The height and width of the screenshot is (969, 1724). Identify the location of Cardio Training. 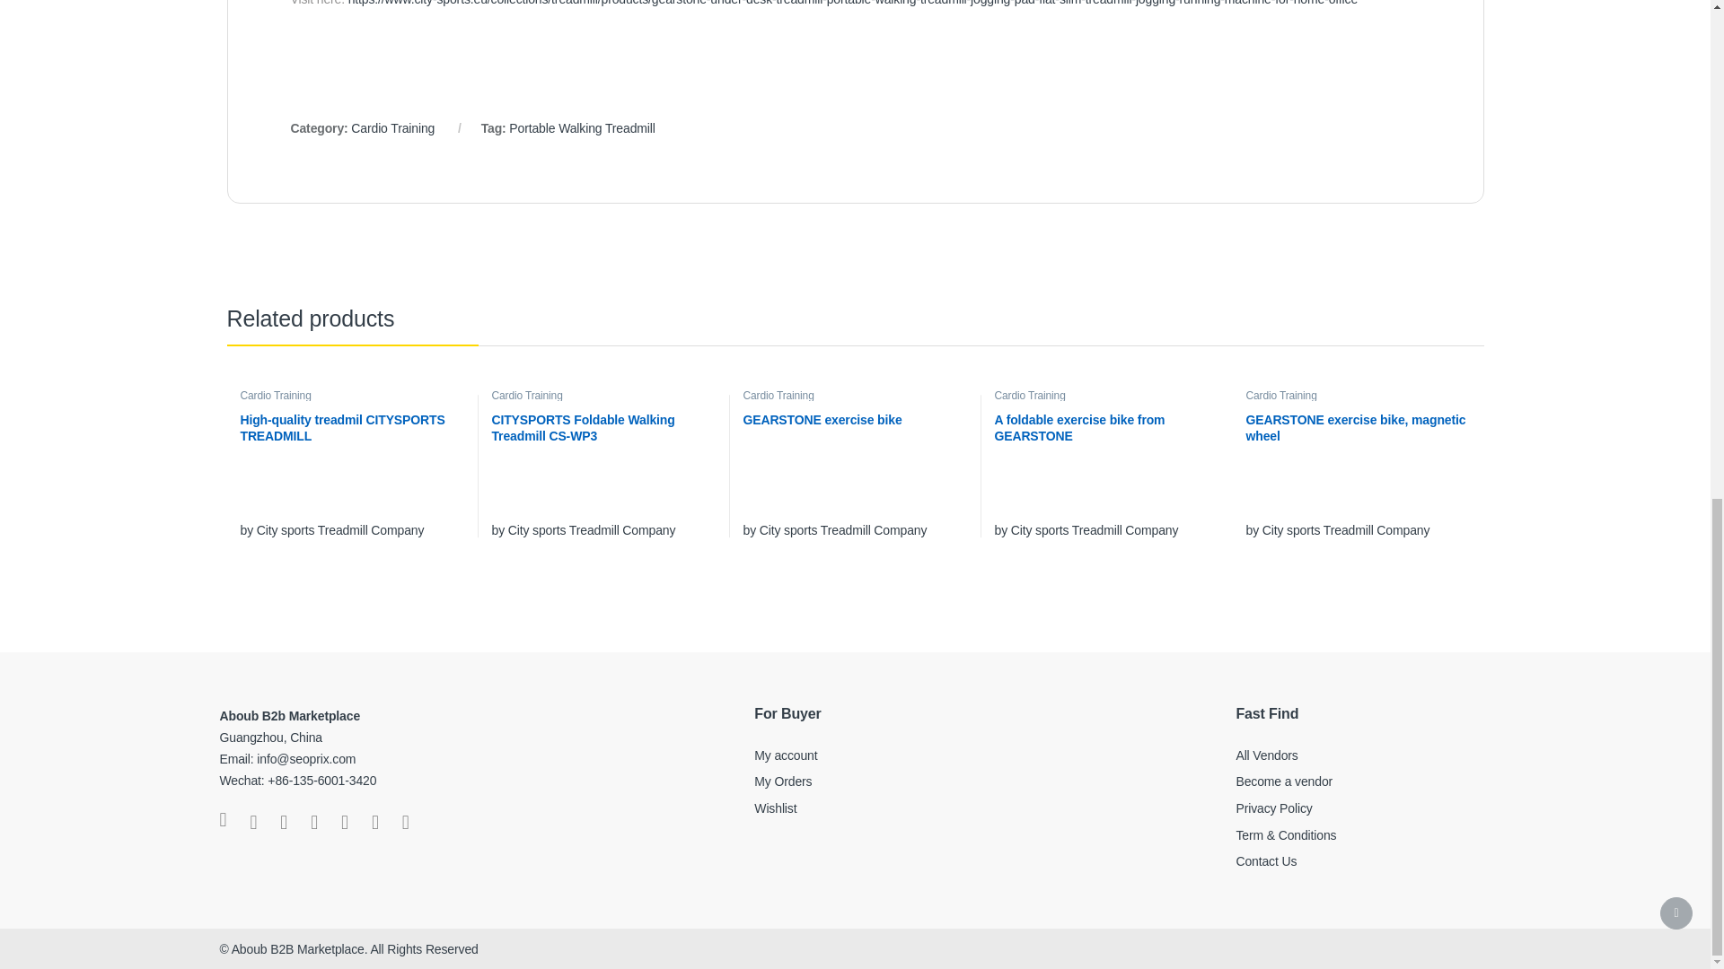
(392, 128).